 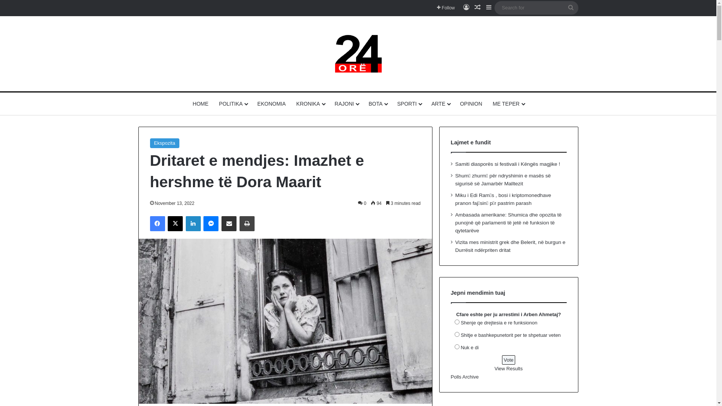 What do you see at coordinates (211, 224) in the screenshot?
I see `Messenger` at bounding box center [211, 224].